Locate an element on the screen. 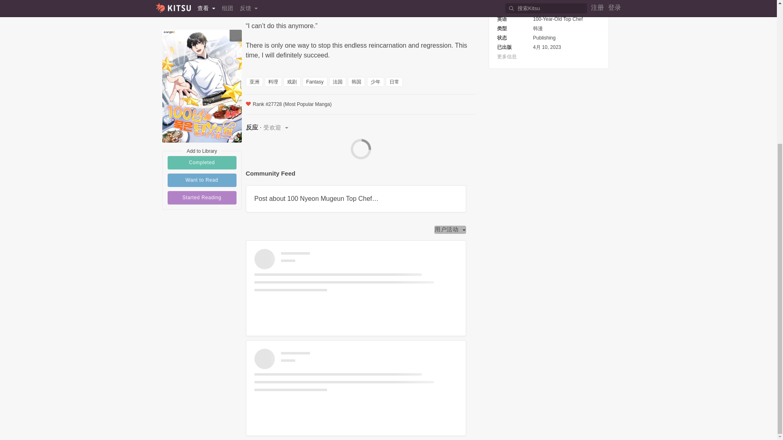 The width and height of the screenshot is (783, 440). Want to Read is located at coordinates (201, 70).